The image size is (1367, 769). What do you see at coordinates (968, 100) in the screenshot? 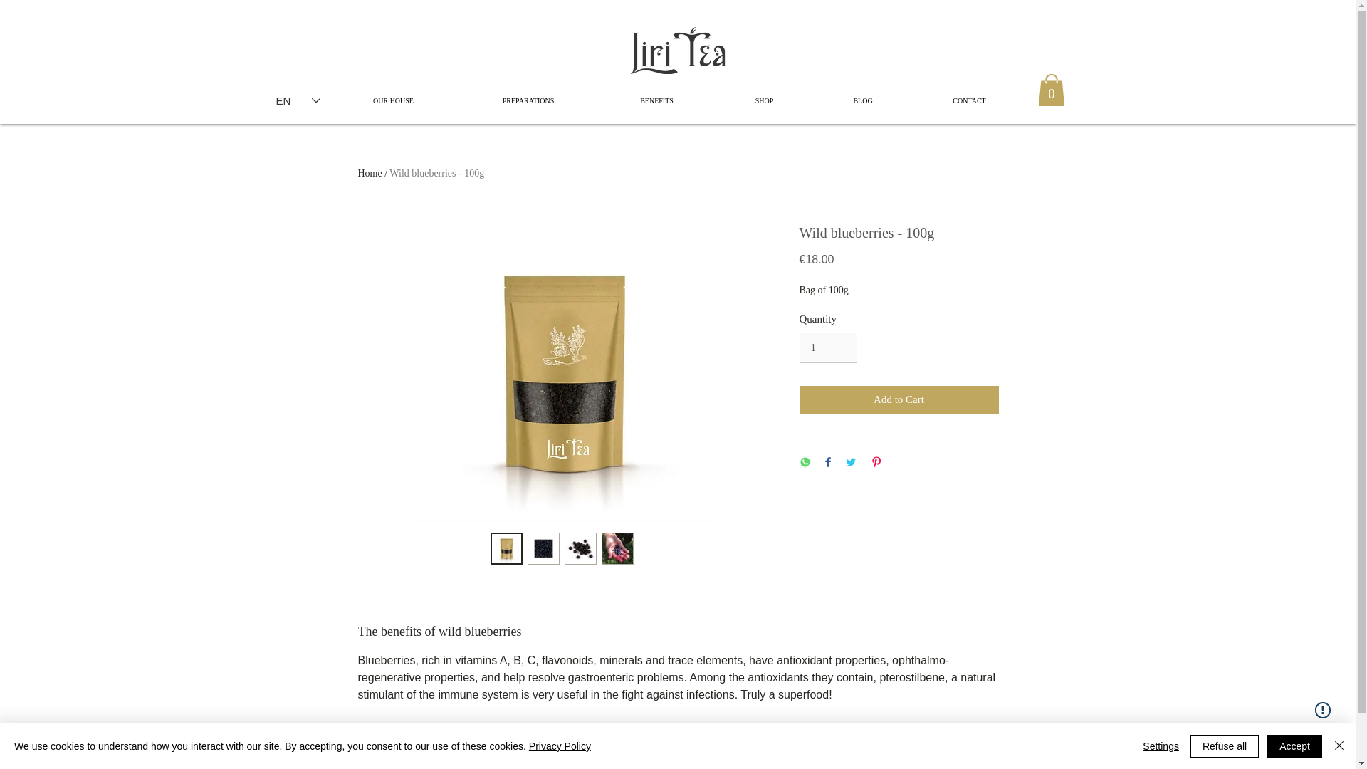
I see `CONTACT` at bounding box center [968, 100].